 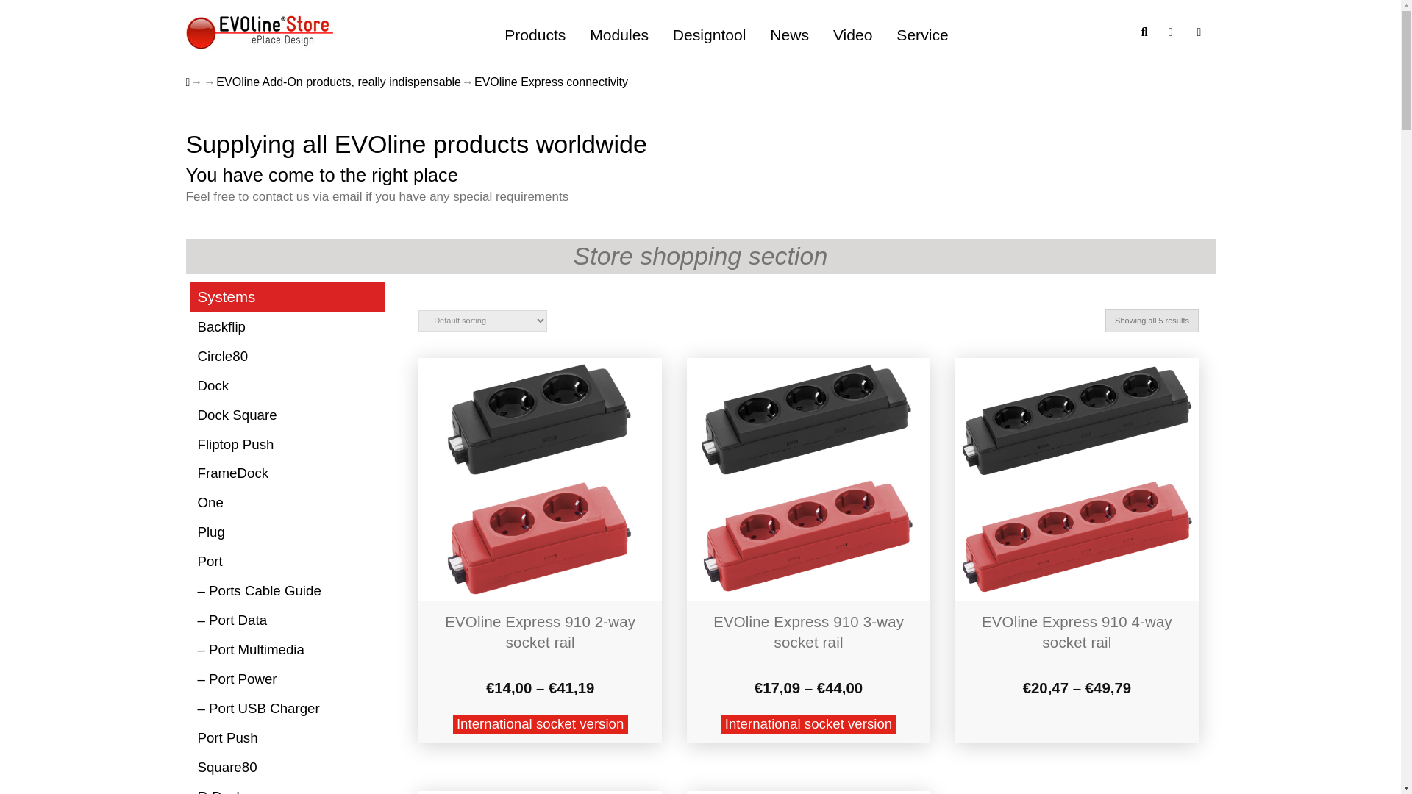 I want to click on Port Push, so click(x=287, y=737).